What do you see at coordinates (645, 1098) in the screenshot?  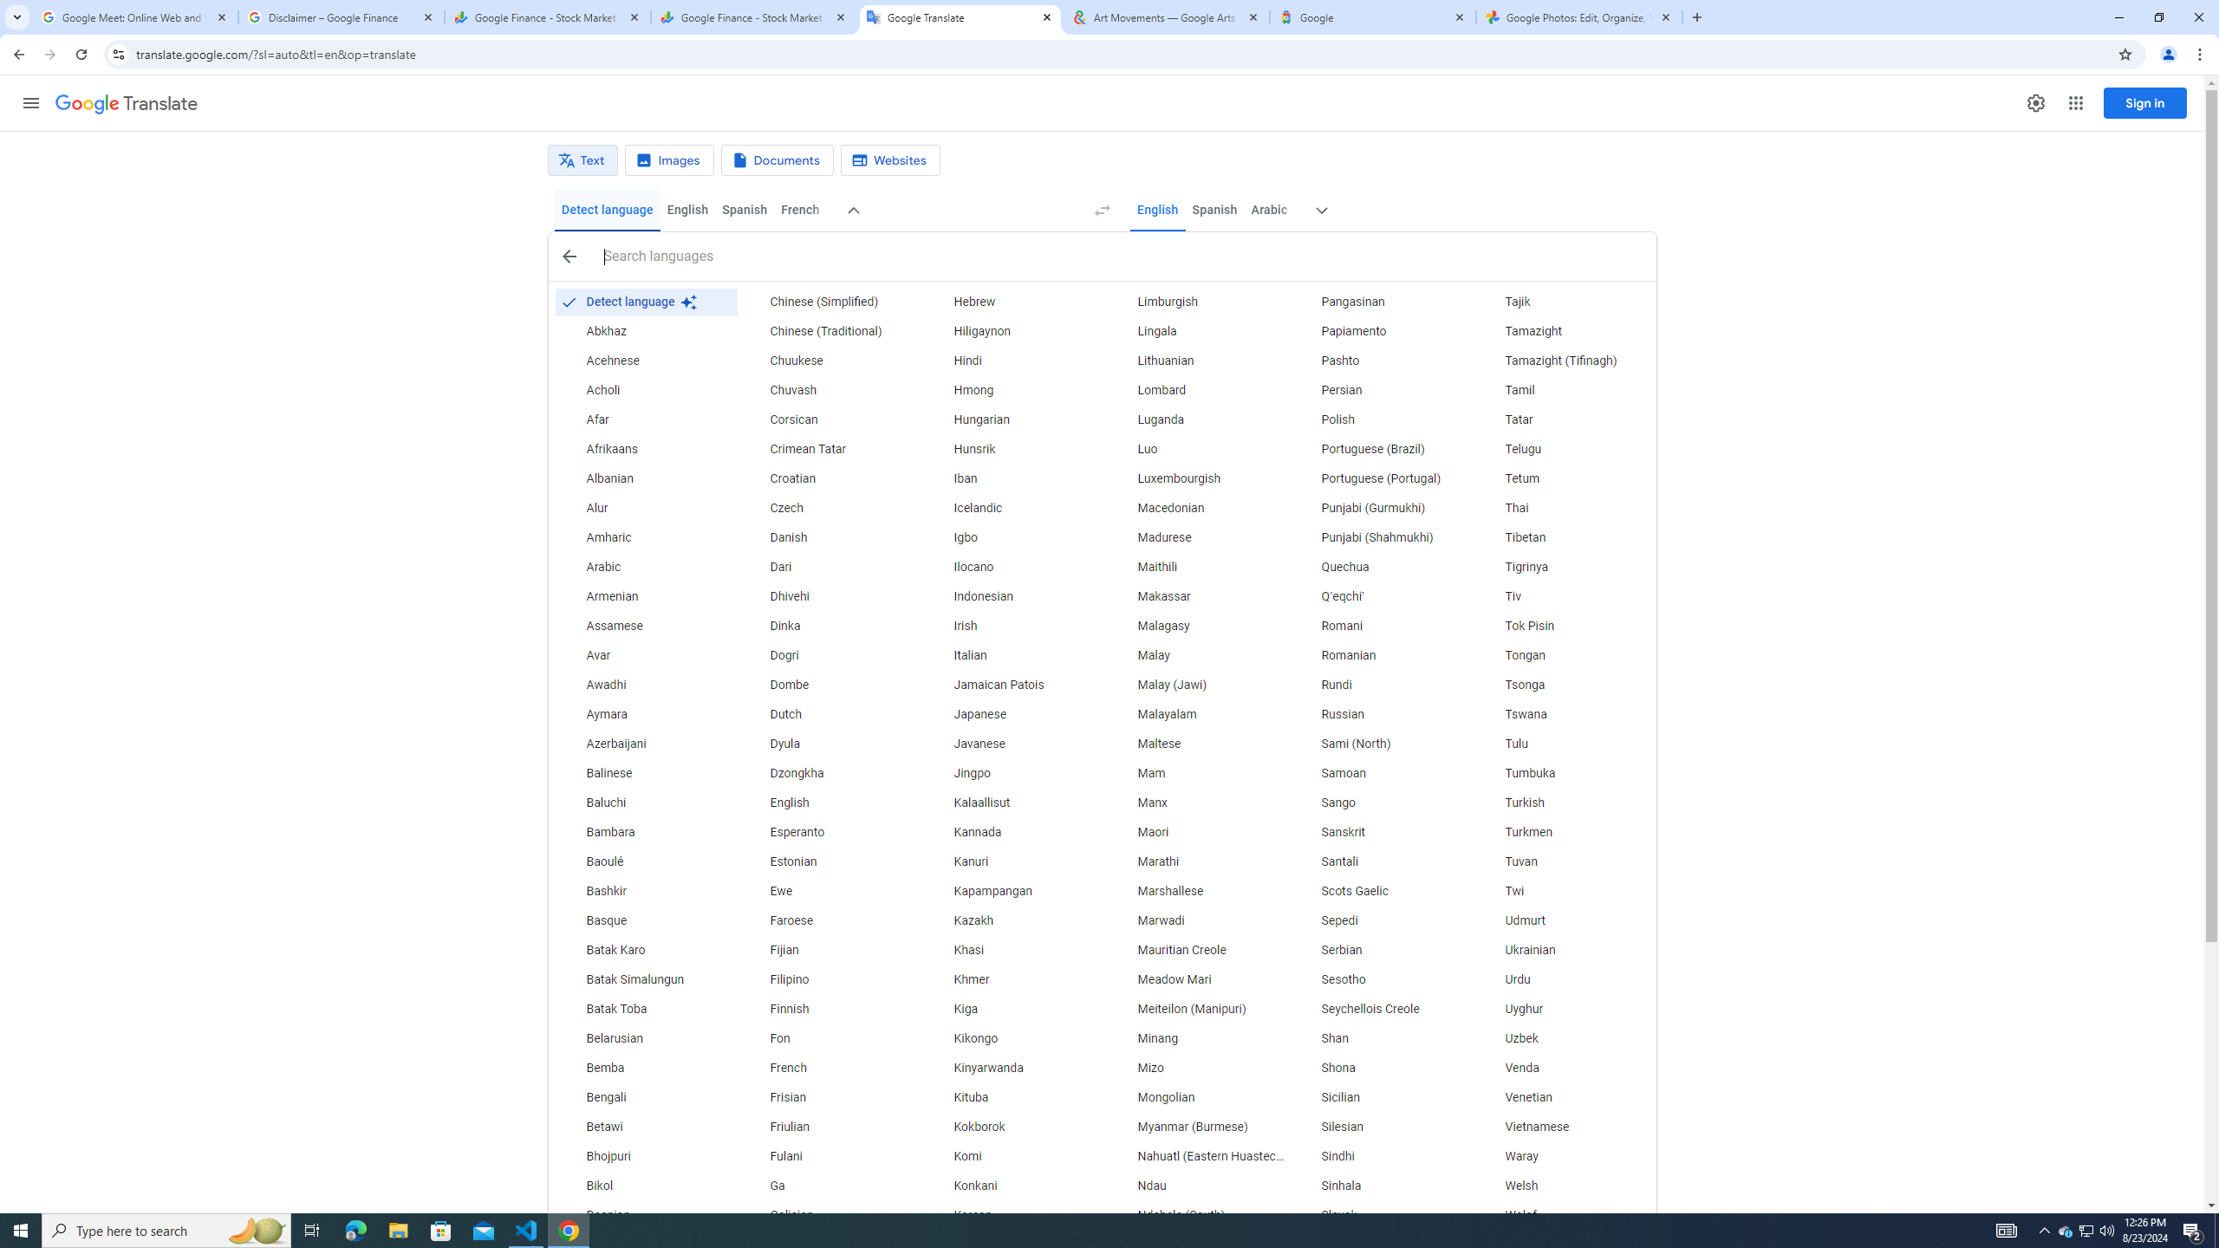 I see `Bengali` at bounding box center [645, 1098].